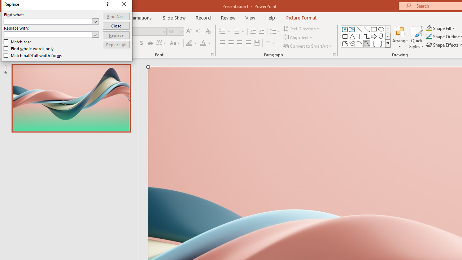 The height and width of the screenshot is (260, 462). I want to click on Replace All, so click(116, 45).